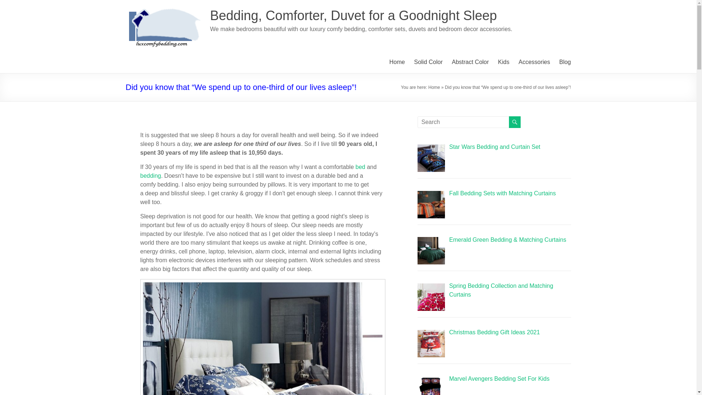 Image resolution: width=702 pixels, height=395 pixels. I want to click on bed, so click(360, 167).